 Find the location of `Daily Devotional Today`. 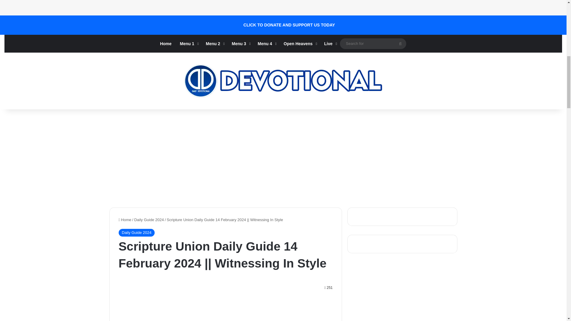

Daily Devotional Today is located at coordinates (283, 81).